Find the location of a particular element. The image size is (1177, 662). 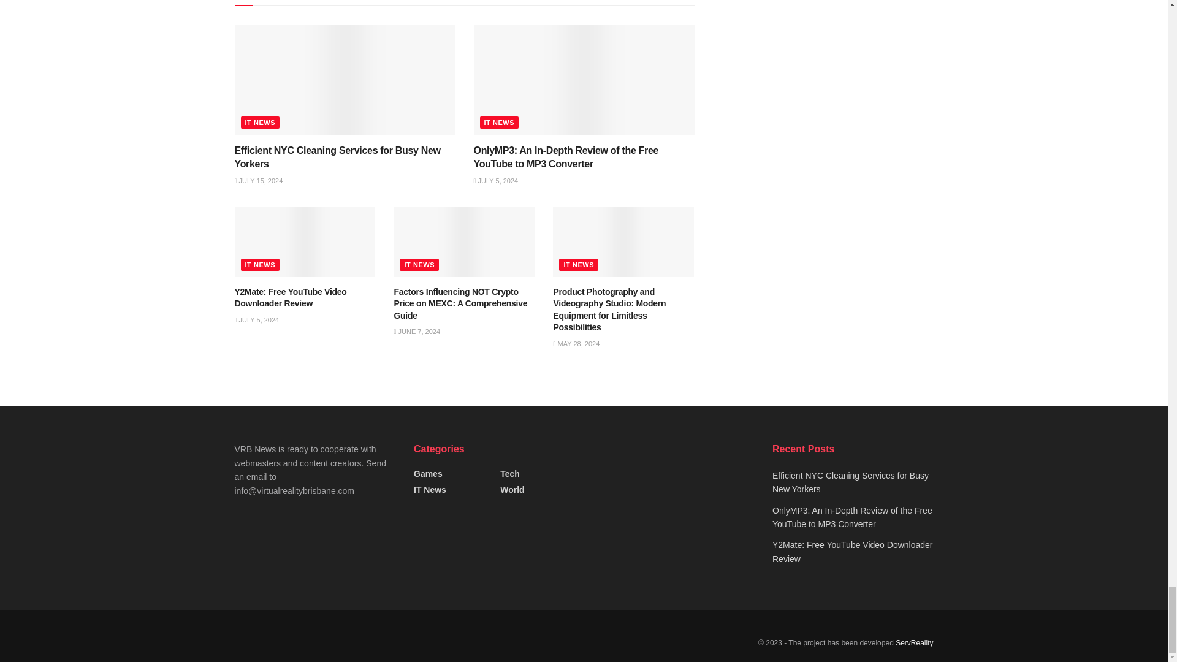

IT NEWS is located at coordinates (260, 123).